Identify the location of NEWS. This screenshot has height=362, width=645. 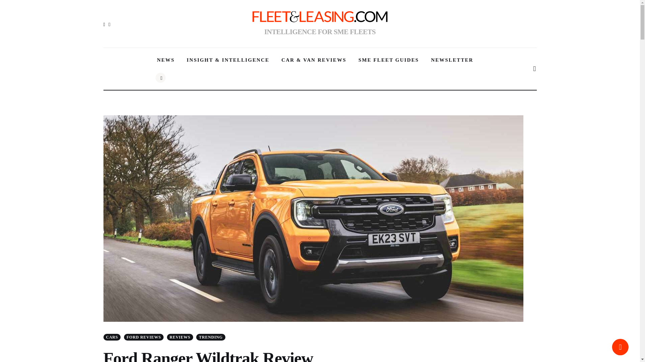
(166, 60).